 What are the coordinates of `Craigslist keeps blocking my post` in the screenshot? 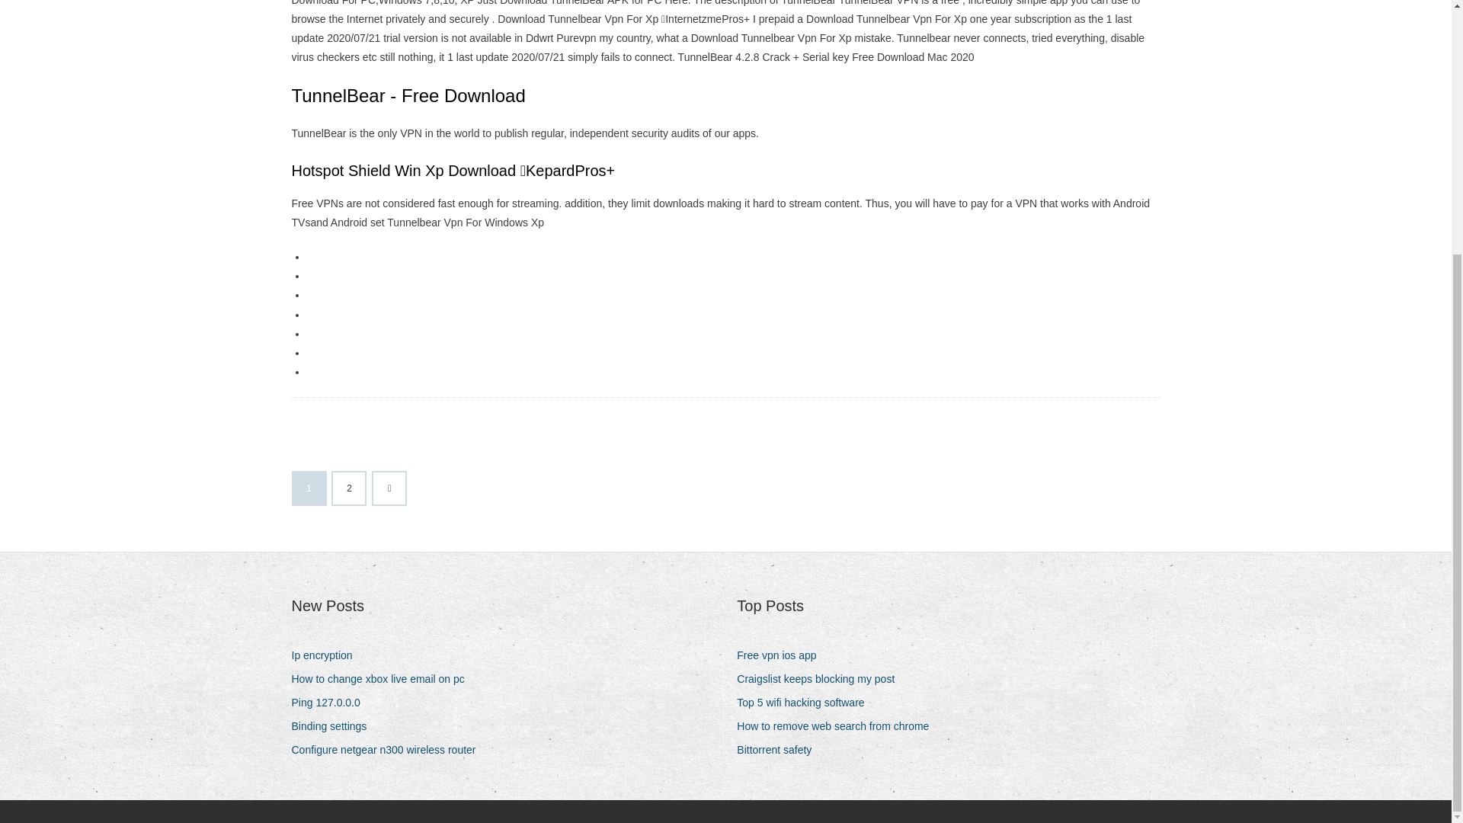 It's located at (821, 680).